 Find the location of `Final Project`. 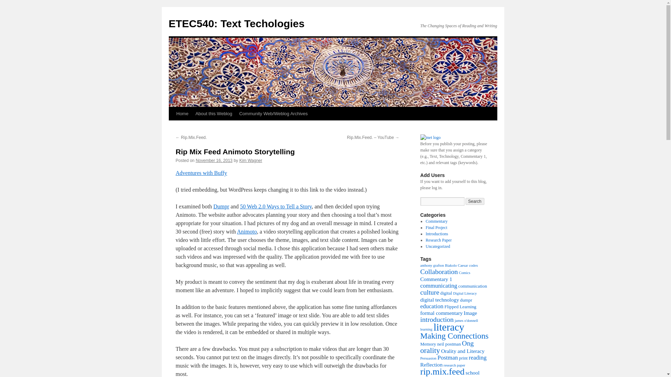

Final Project is located at coordinates (436, 227).